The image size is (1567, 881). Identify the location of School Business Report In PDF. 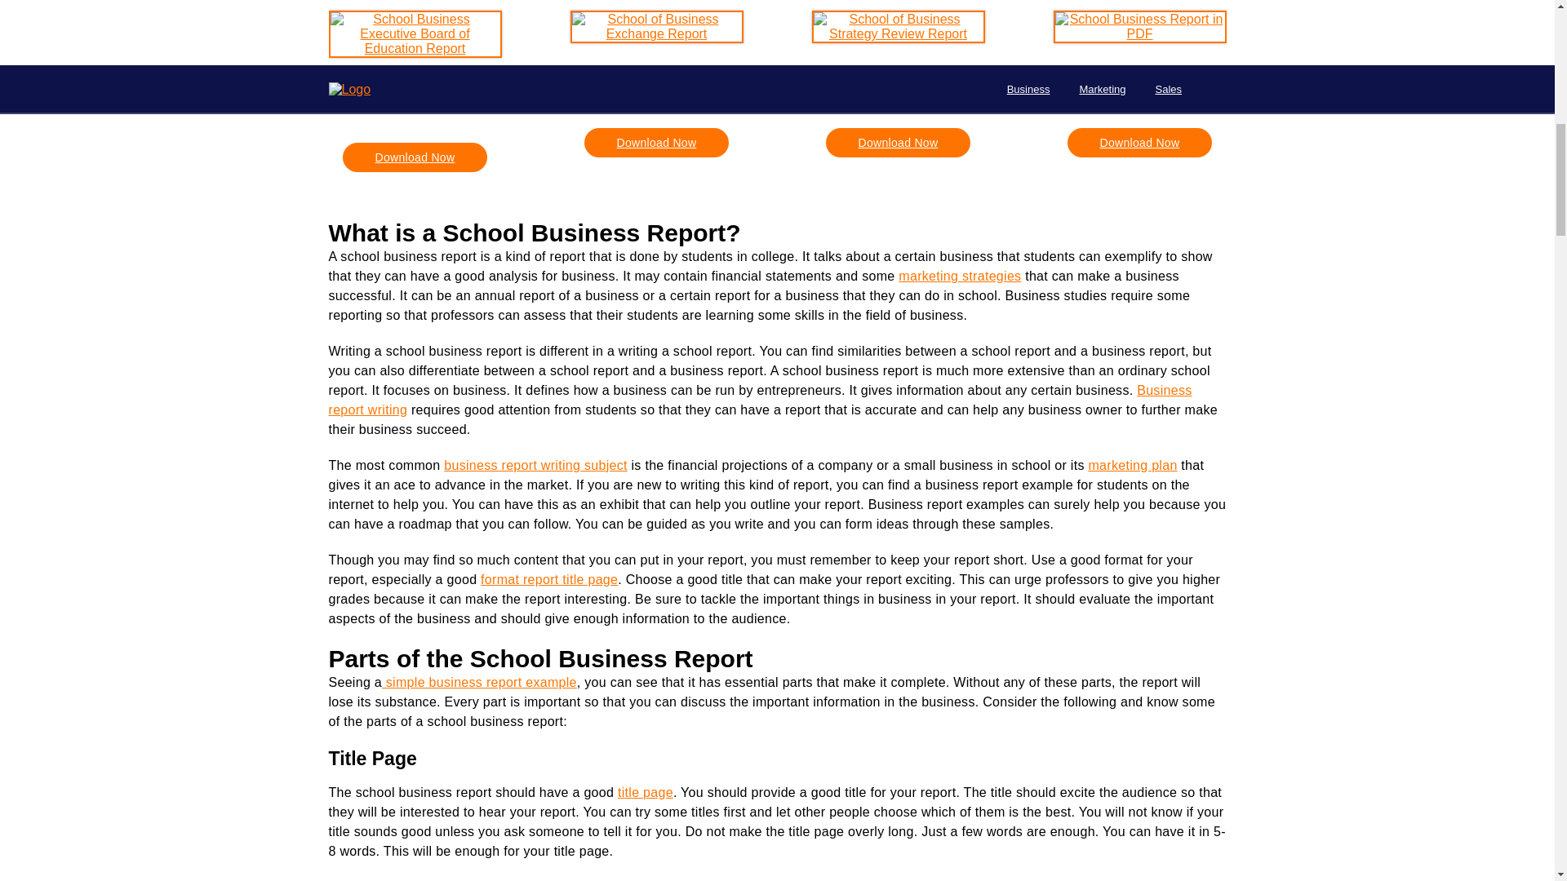
(1139, 82).